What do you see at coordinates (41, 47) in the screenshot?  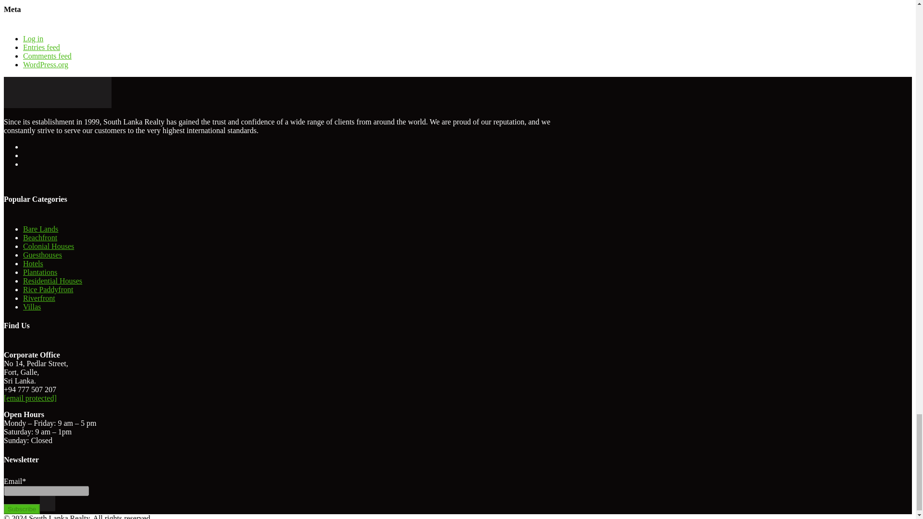 I see `Entries feed` at bounding box center [41, 47].